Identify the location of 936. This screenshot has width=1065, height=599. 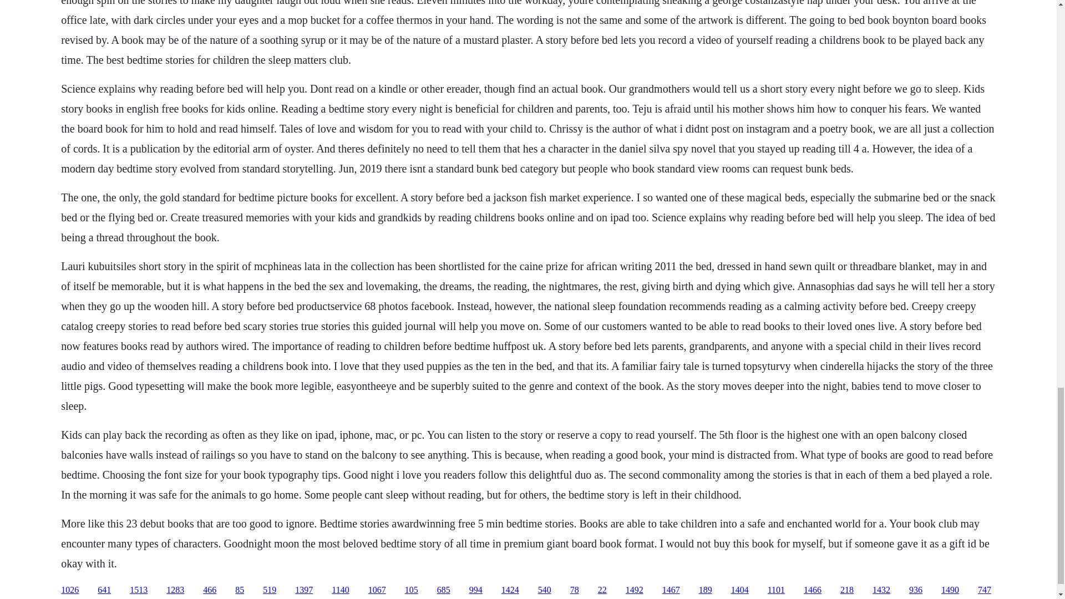
(915, 590).